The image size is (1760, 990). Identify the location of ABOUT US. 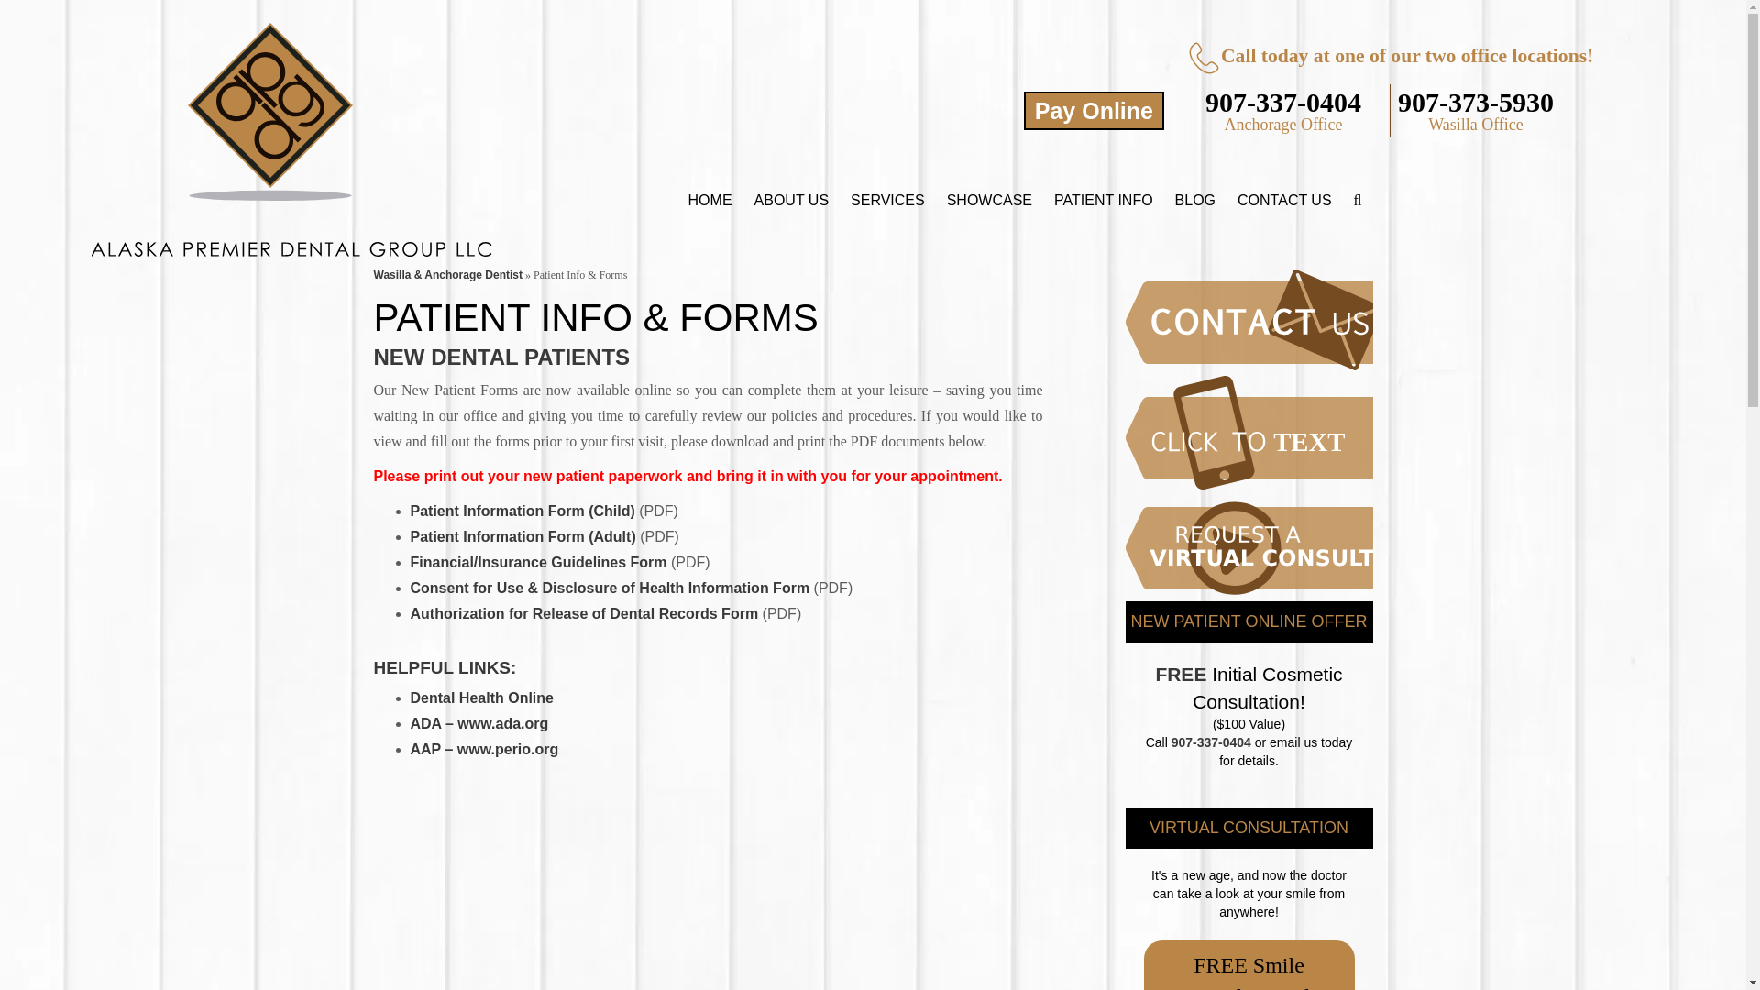
(792, 201).